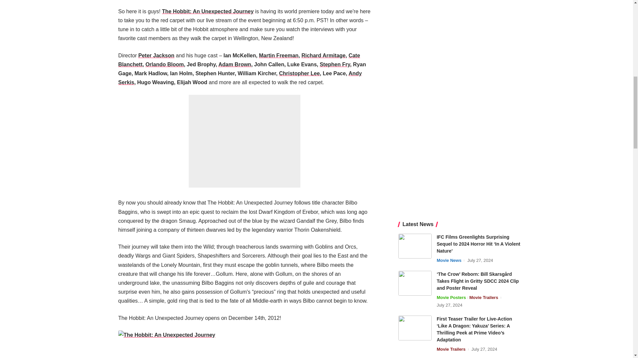 The height and width of the screenshot is (358, 638). Describe the element at coordinates (239, 60) in the screenshot. I see `Posts tagged with Cate Blanchett` at that location.